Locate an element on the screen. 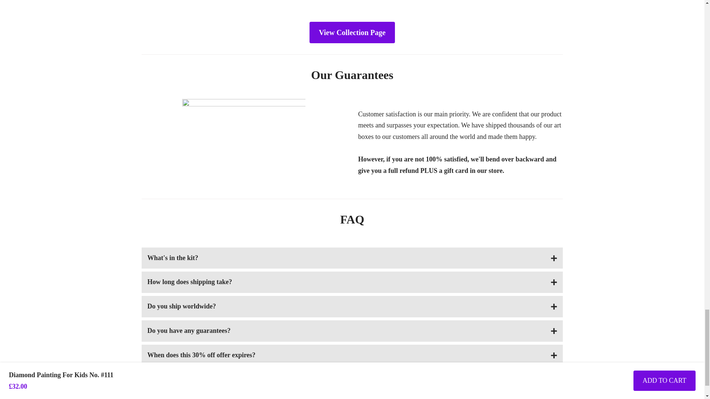  Do you ship worldwide? is located at coordinates (352, 307).